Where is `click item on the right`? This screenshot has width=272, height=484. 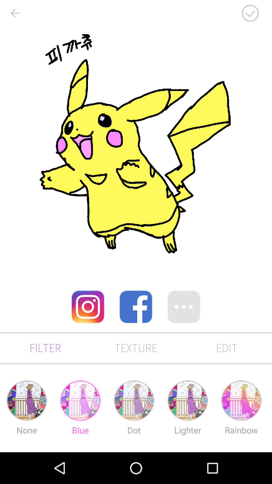
click item on the right is located at coordinates (184, 307).